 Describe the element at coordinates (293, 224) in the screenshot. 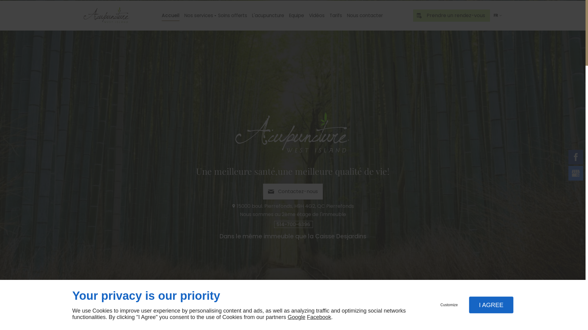

I see `514-700-6396` at that location.